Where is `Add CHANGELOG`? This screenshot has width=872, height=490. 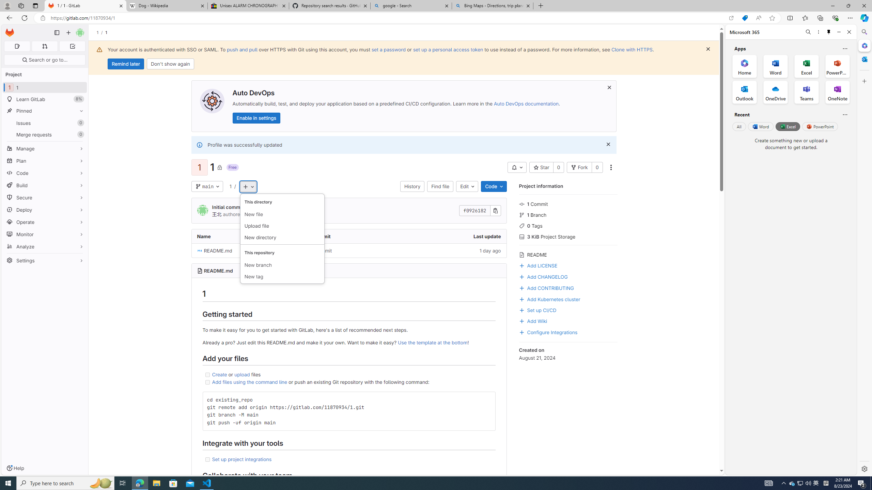
Add CHANGELOG is located at coordinates (543, 276).